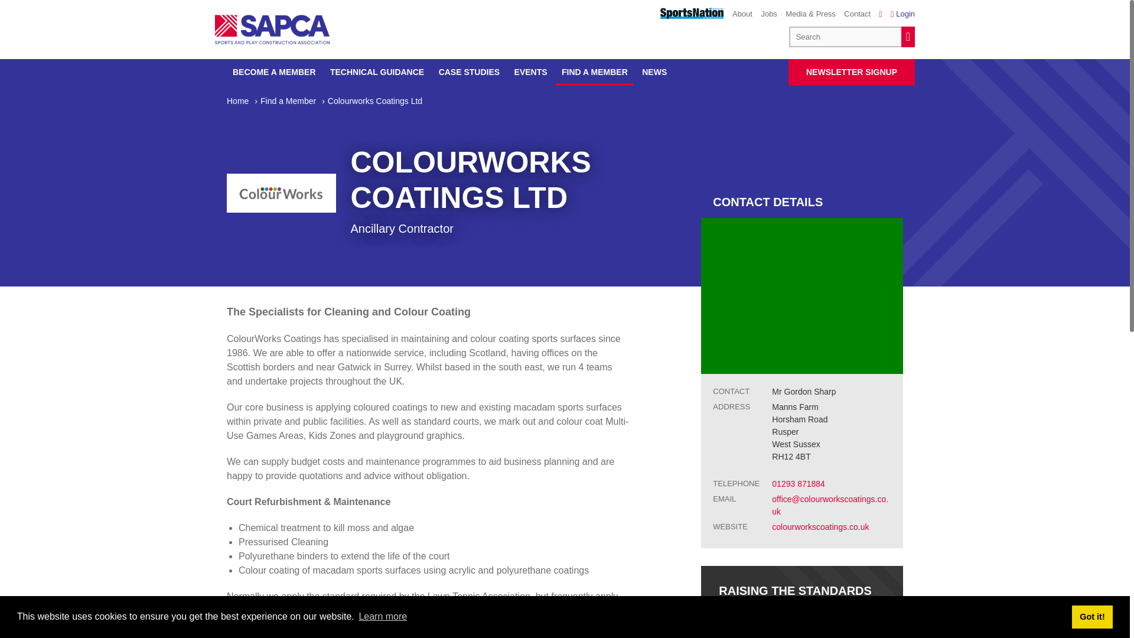 This screenshot has width=1134, height=638. Describe the element at coordinates (377, 72) in the screenshot. I see `TECHNICAL GUIDANCE` at that location.